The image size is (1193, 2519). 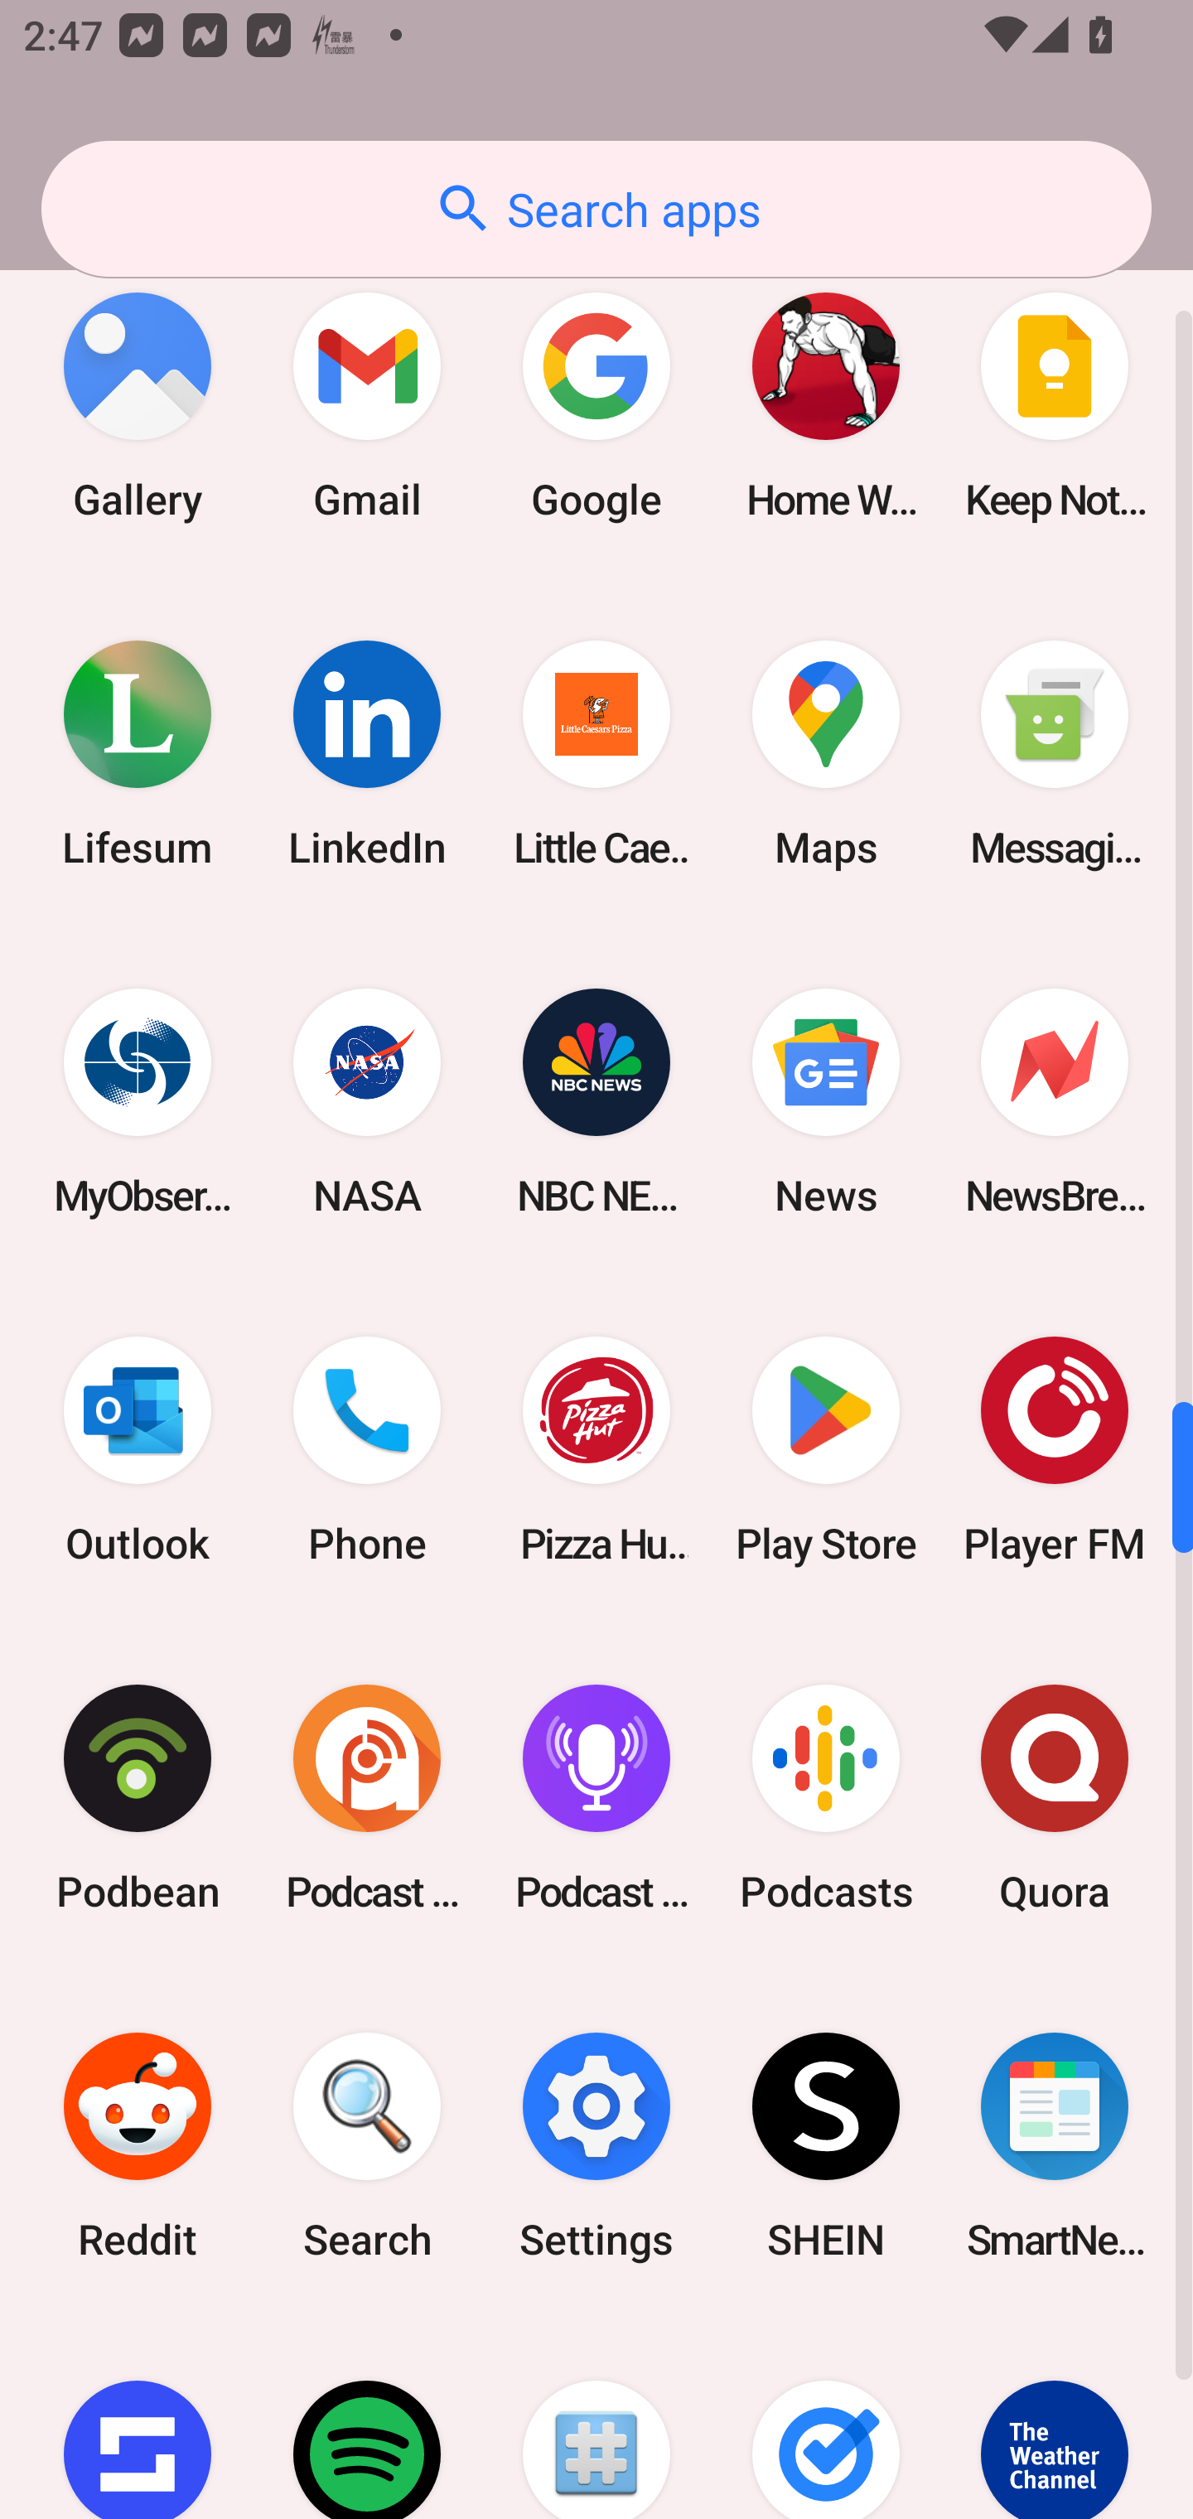 What do you see at coordinates (367, 1102) in the screenshot?
I see `NASA` at bounding box center [367, 1102].